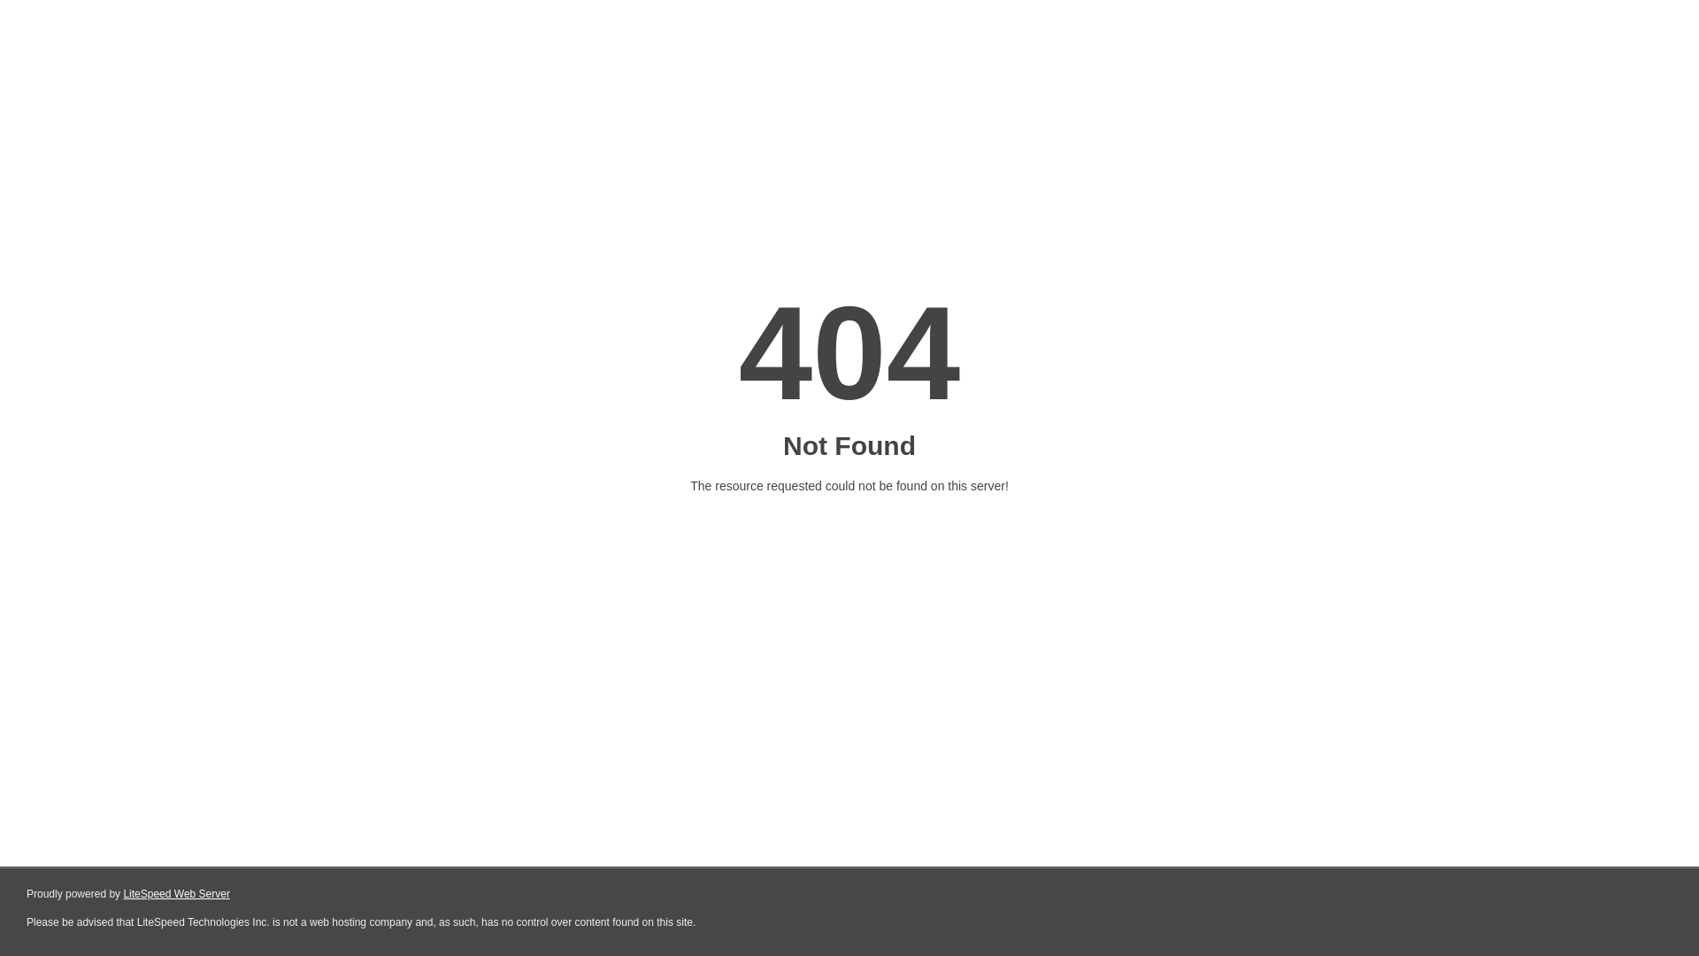 The height and width of the screenshot is (956, 1699). Describe the element at coordinates (177, 894) in the screenshot. I see `LiteSpeed Web Server` at that location.